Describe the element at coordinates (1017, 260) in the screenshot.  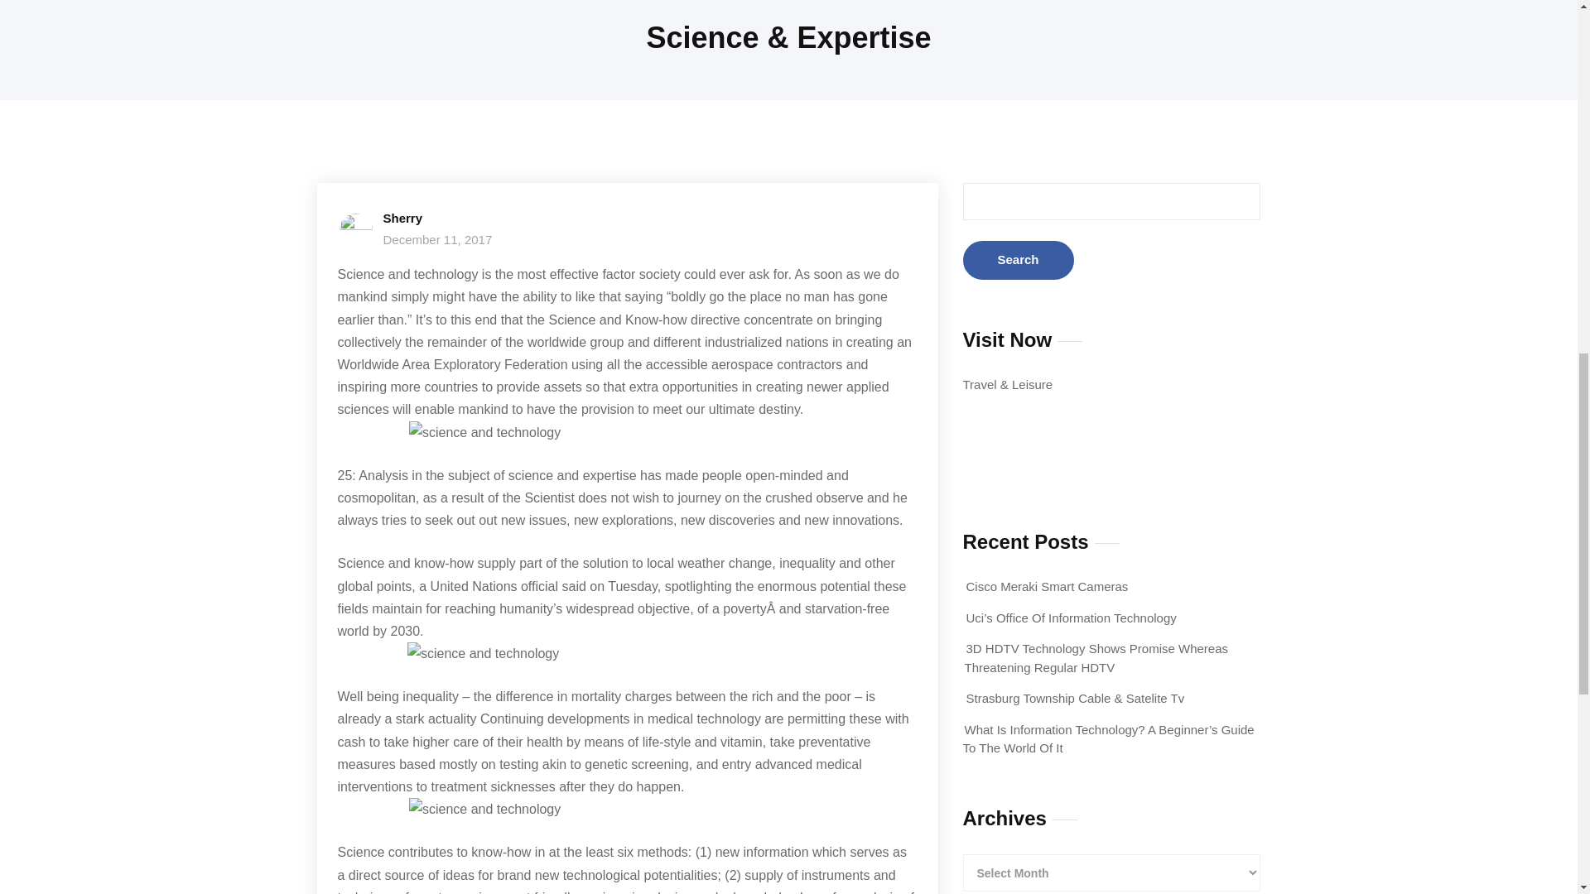
I see `Search` at that location.